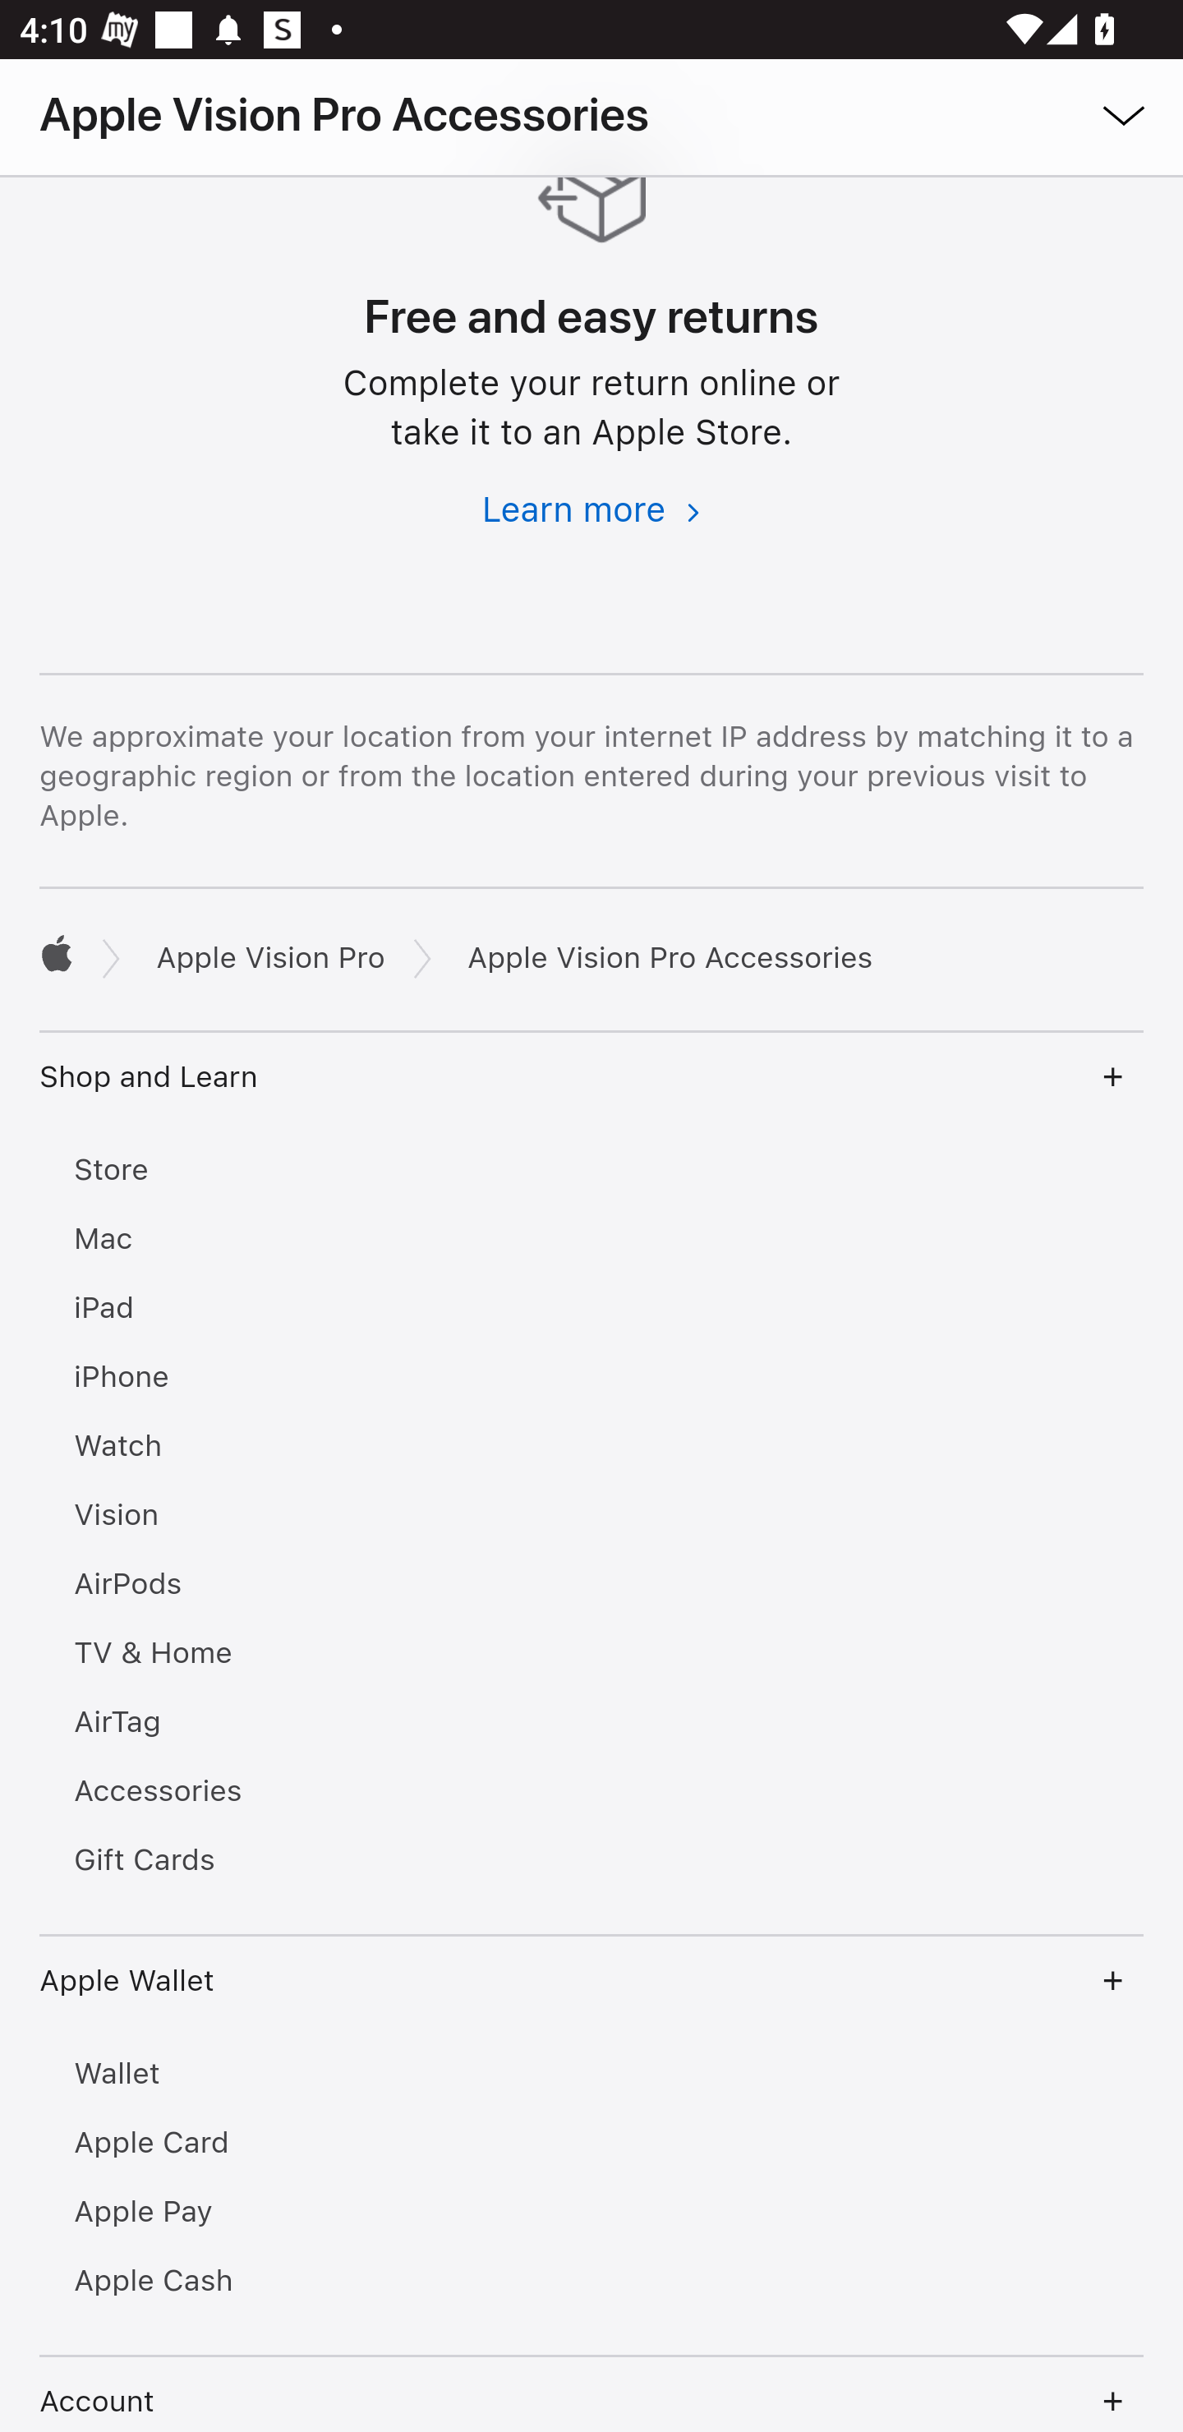  I want to click on TV & Home, so click(591, 1655).